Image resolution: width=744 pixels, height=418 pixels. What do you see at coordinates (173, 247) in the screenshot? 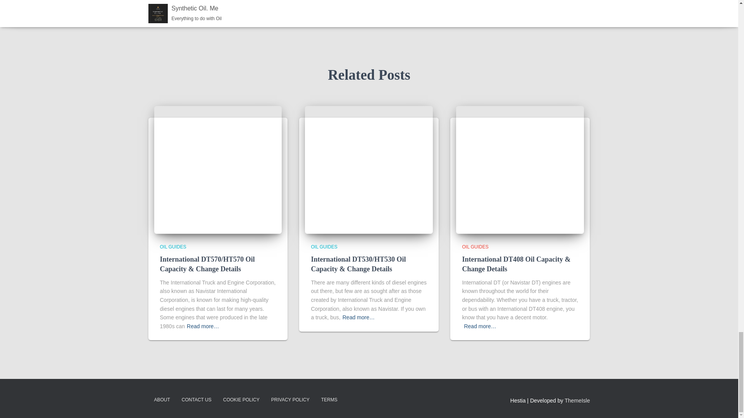
I see `View all posts in Oil Guides` at bounding box center [173, 247].